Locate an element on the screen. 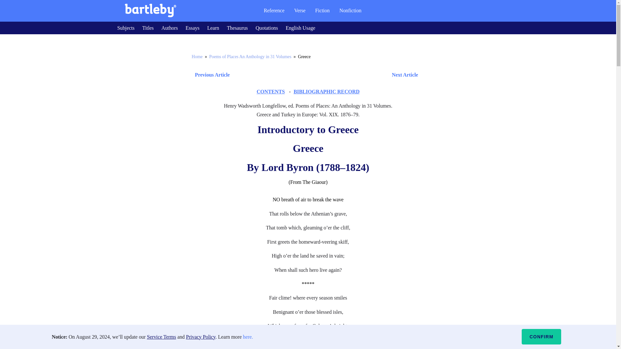 The image size is (621, 349). Thesaurus is located at coordinates (237, 28).